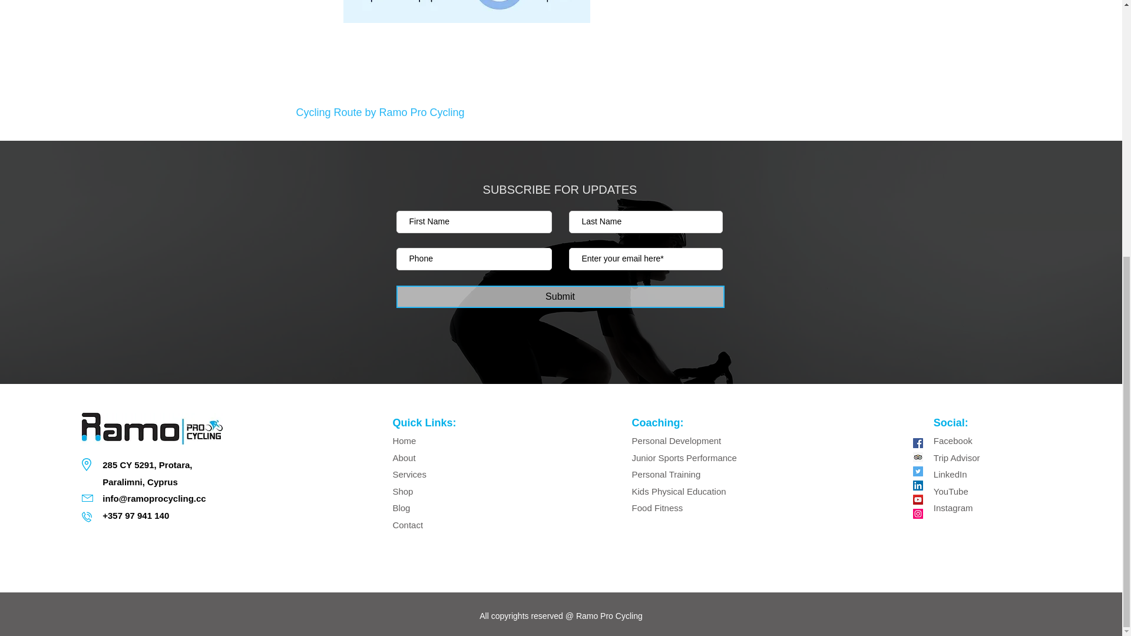 This screenshot has height=636, width=1131. Describe the element at coordinates (401, 508) in the screenshot. I see `Blog` at that location.